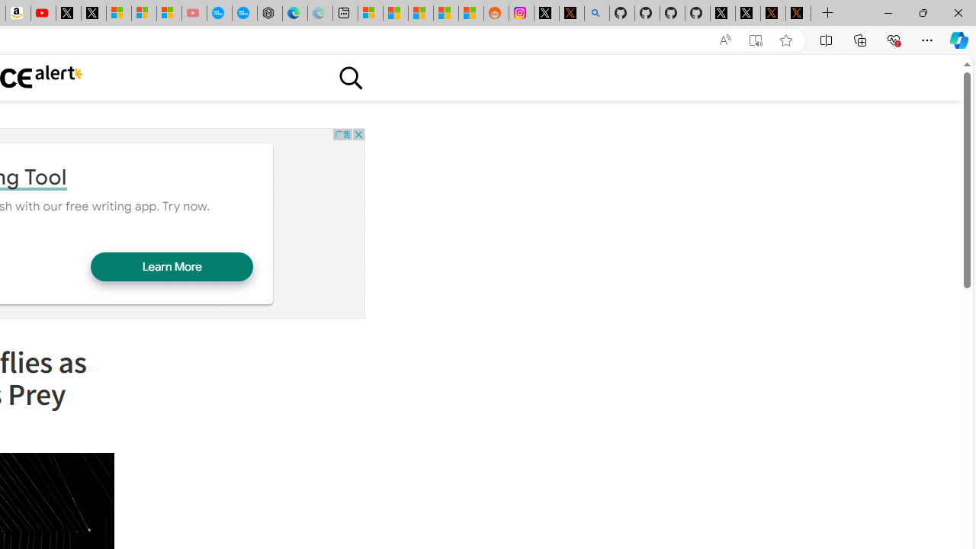 Image resolution: width=976 pixels, height=549 pixels. Describe the element at coordinates (756, 40) in the screenshot. I see `Enter Immersive Reader (F9)` at that location.